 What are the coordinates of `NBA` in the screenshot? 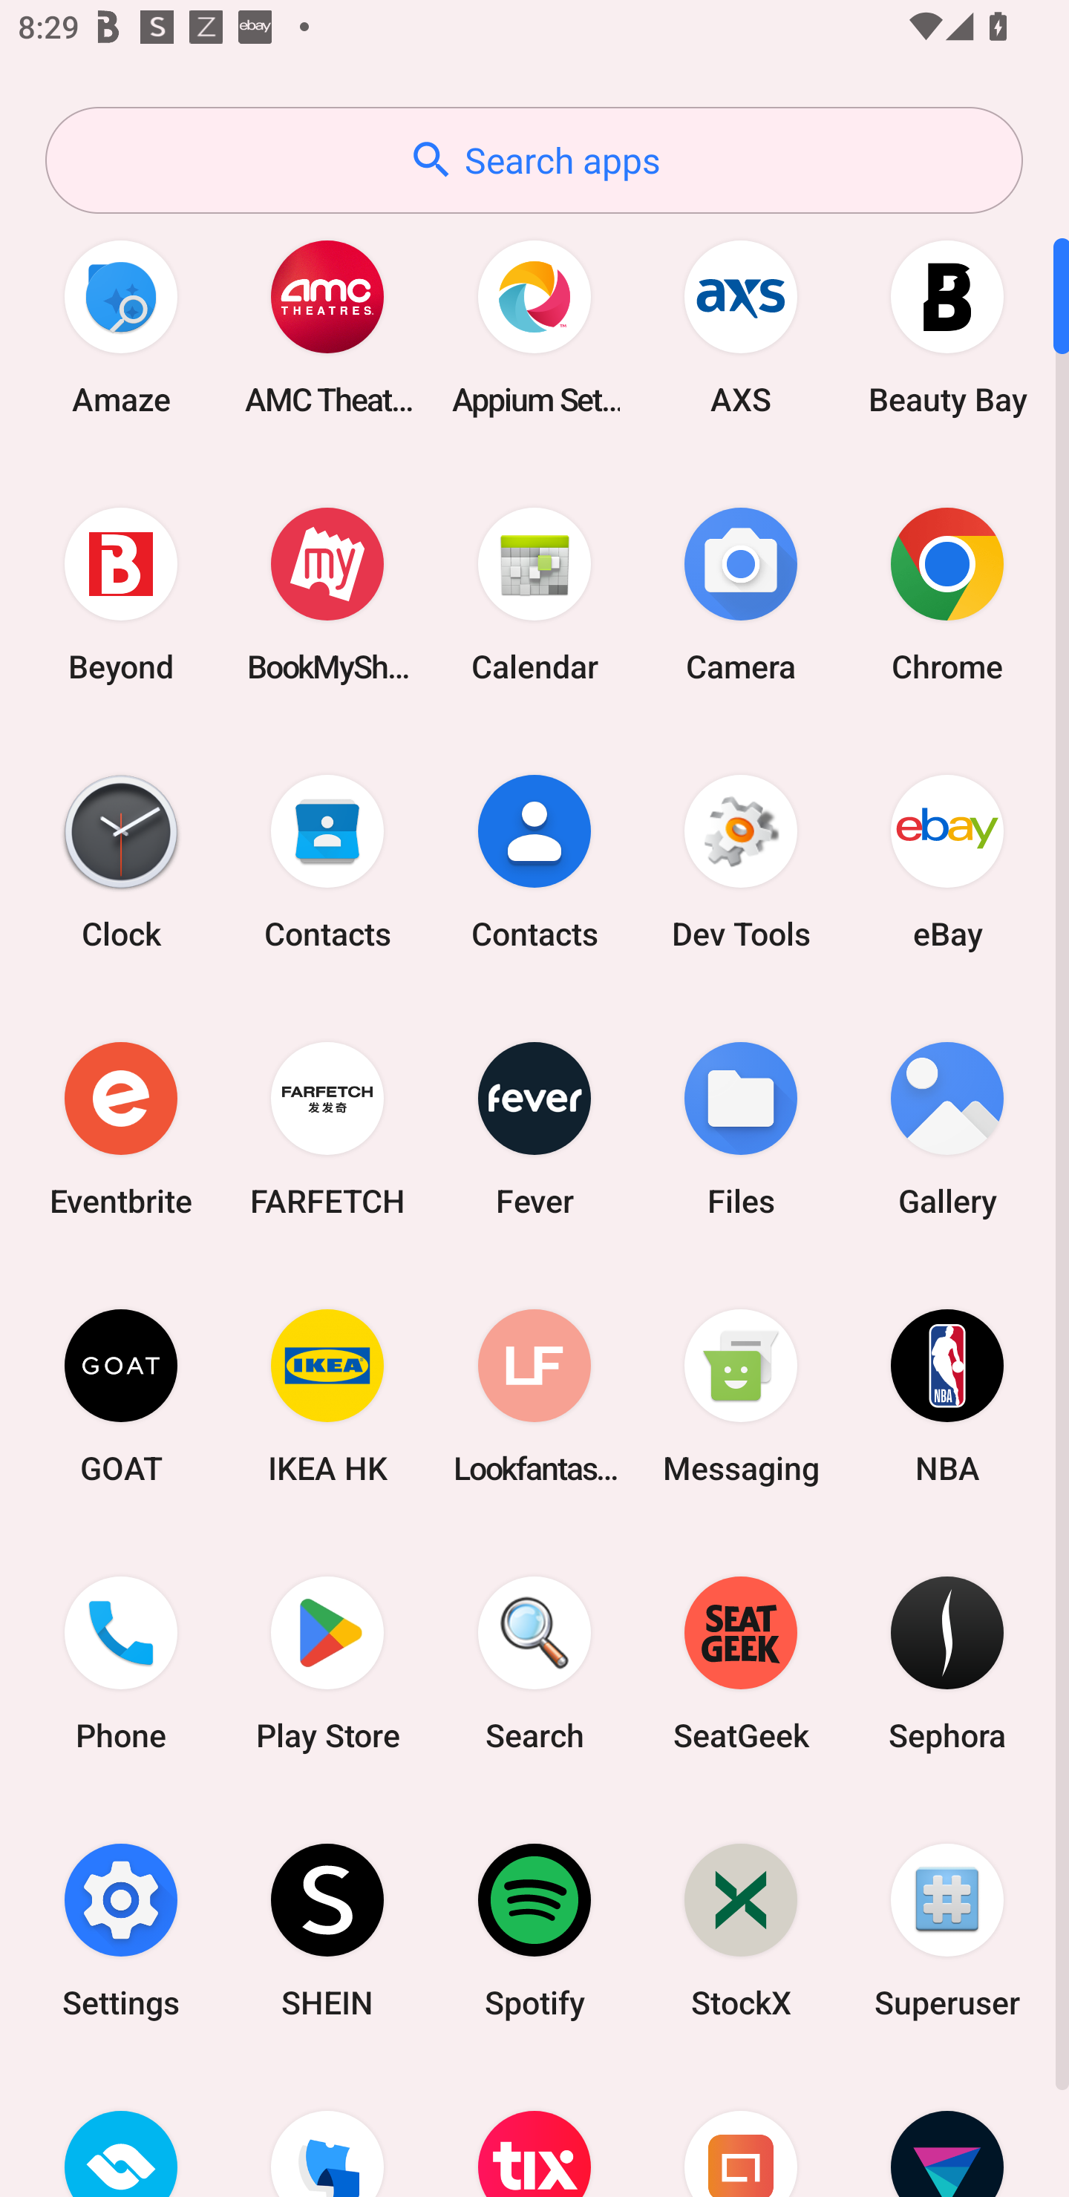 It's located at (947, 1395).